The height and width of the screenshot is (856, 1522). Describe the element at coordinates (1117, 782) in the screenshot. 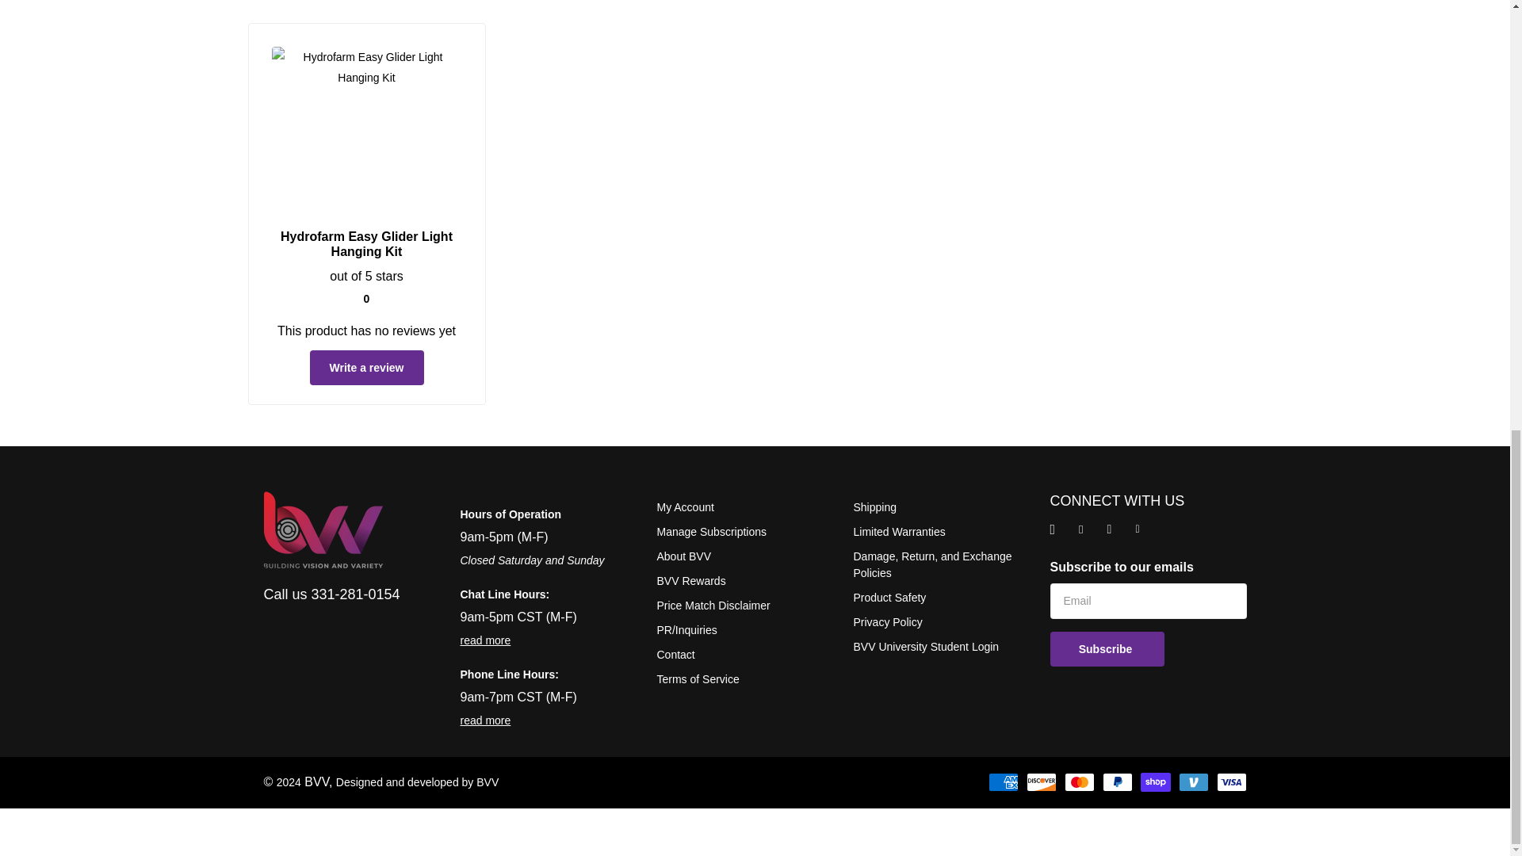

I see `PayPal` at that location.